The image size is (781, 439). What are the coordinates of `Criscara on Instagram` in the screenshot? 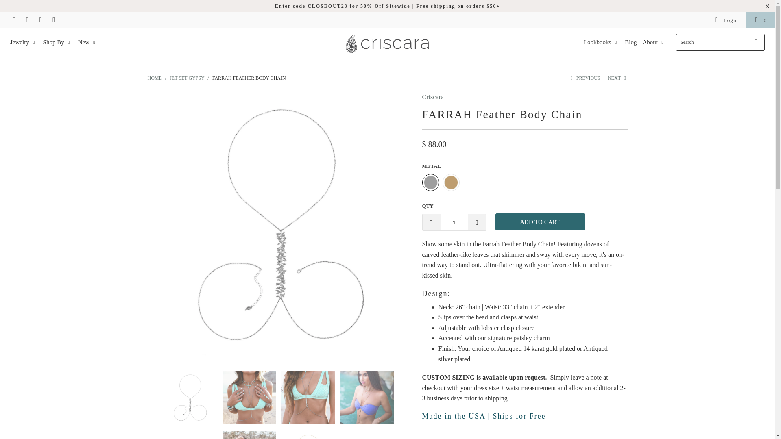 It's located at (13, 20).